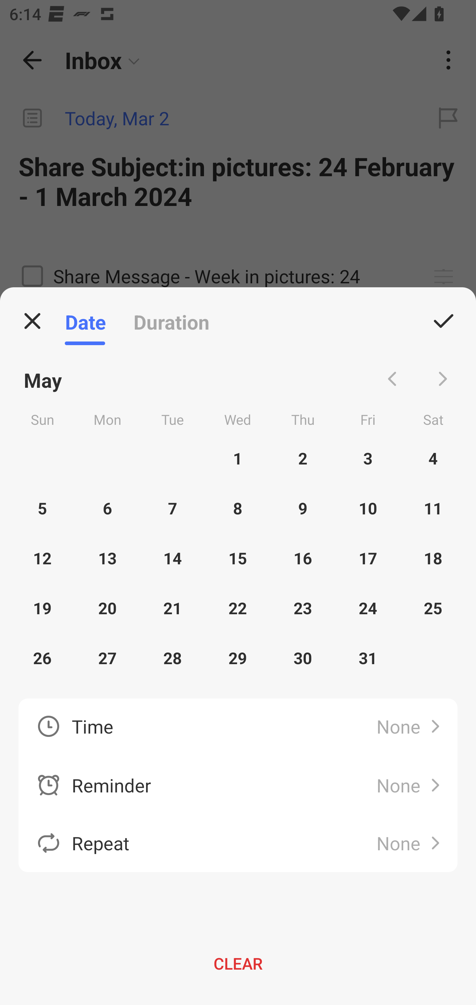 The height and width of the screenshot is (1005, 476). What do you see at coordinates (171, 321) in the screenshot?
I see `Duration` at bounding box center [171, 321].